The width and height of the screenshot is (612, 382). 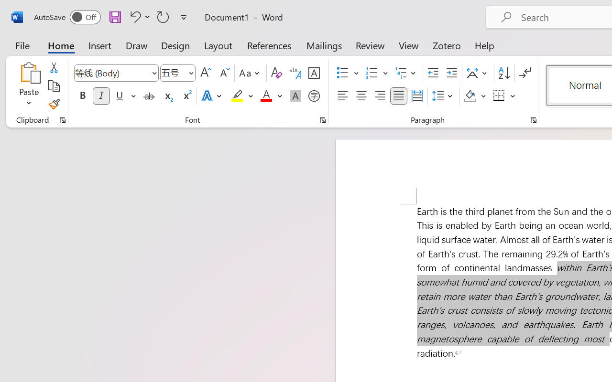 I want to click on Clear Formatting, so click(x=276, y=73).